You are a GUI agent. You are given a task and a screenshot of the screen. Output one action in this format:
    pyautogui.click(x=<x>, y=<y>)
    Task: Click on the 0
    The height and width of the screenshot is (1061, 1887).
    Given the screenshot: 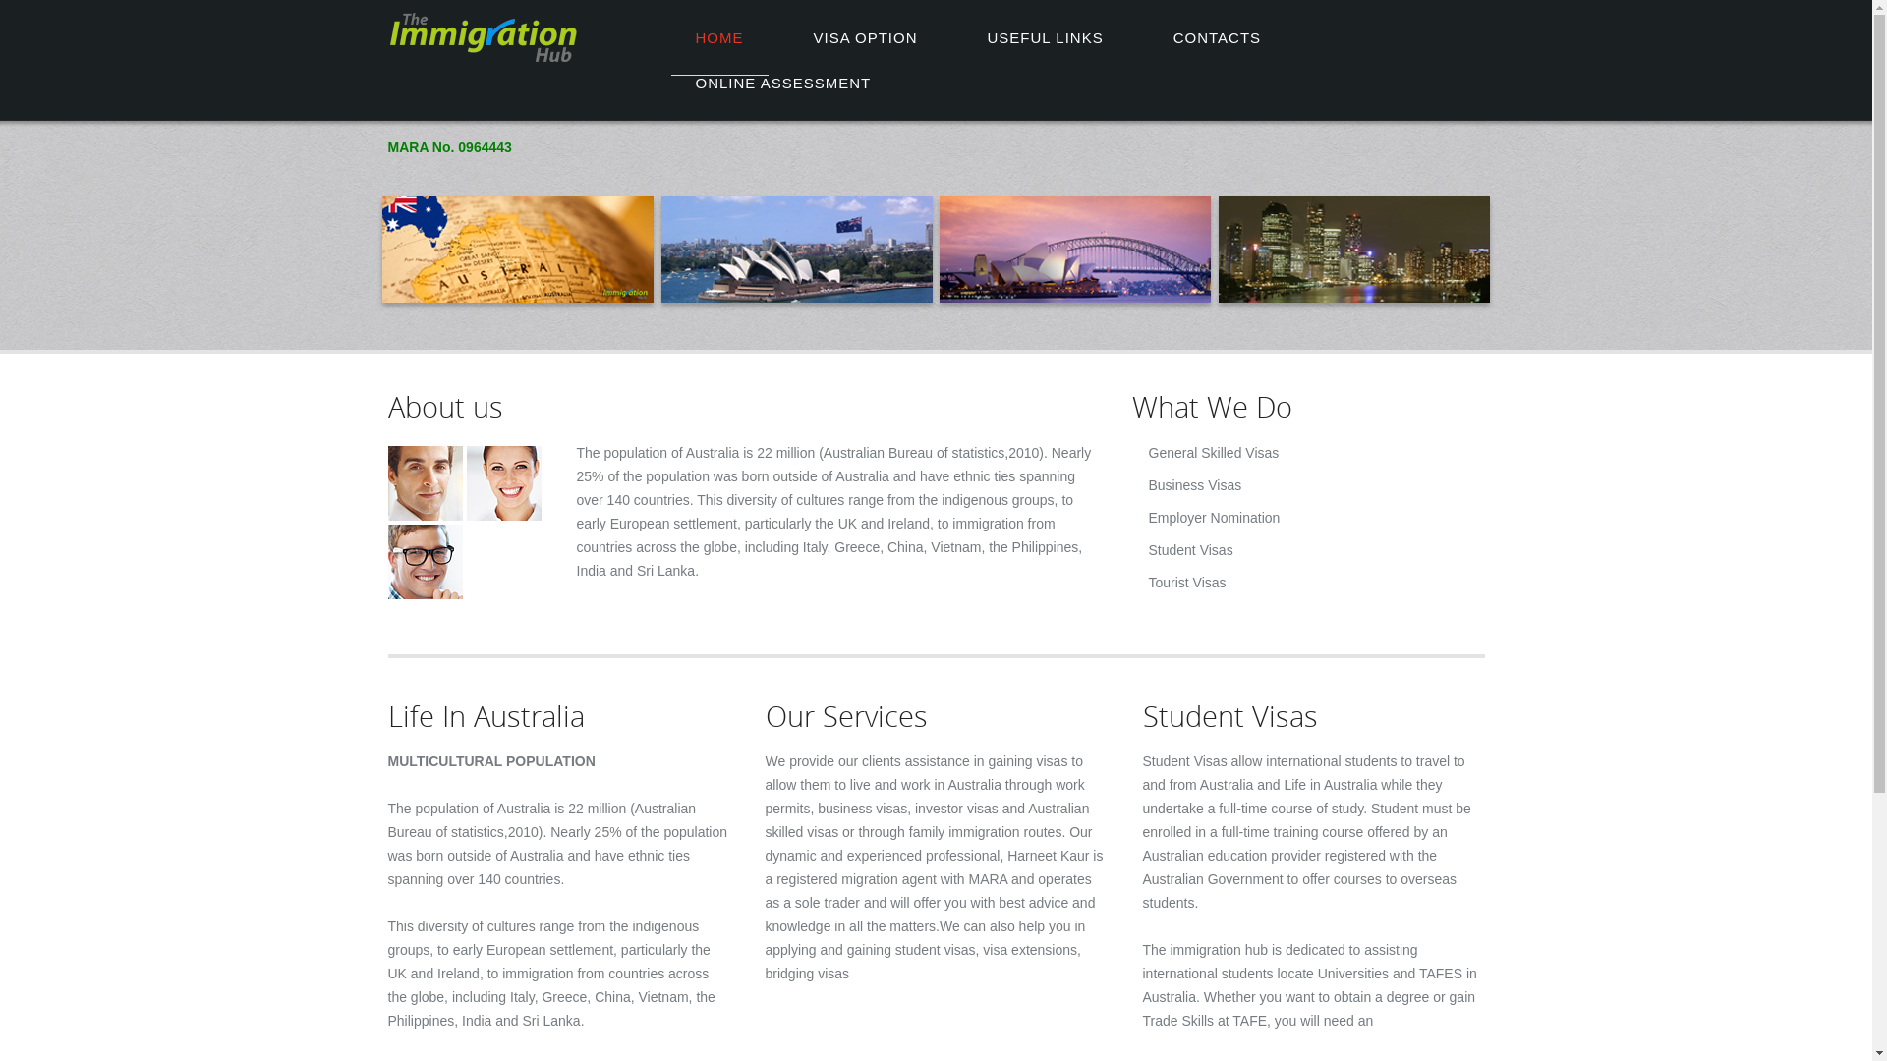 What is the action you would take?
    pyautogui.click(x=1354, y=298)
    